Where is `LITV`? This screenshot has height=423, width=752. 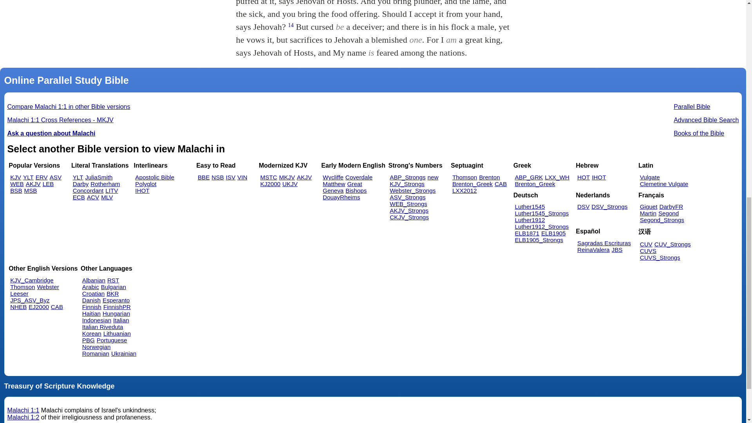 LITV is located at coordinates (111, 190).